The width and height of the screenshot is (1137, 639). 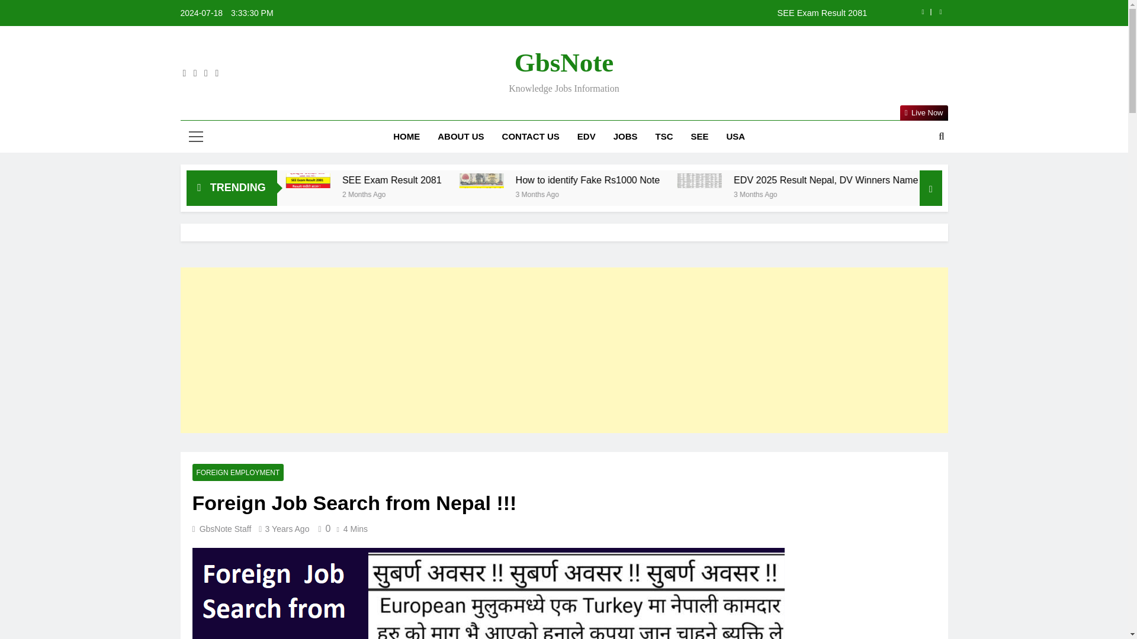 What do you see at coordinates (510, 180) in the screenshot?
I see `SEE Exam Result 2081` at bounding box center [510, 180].